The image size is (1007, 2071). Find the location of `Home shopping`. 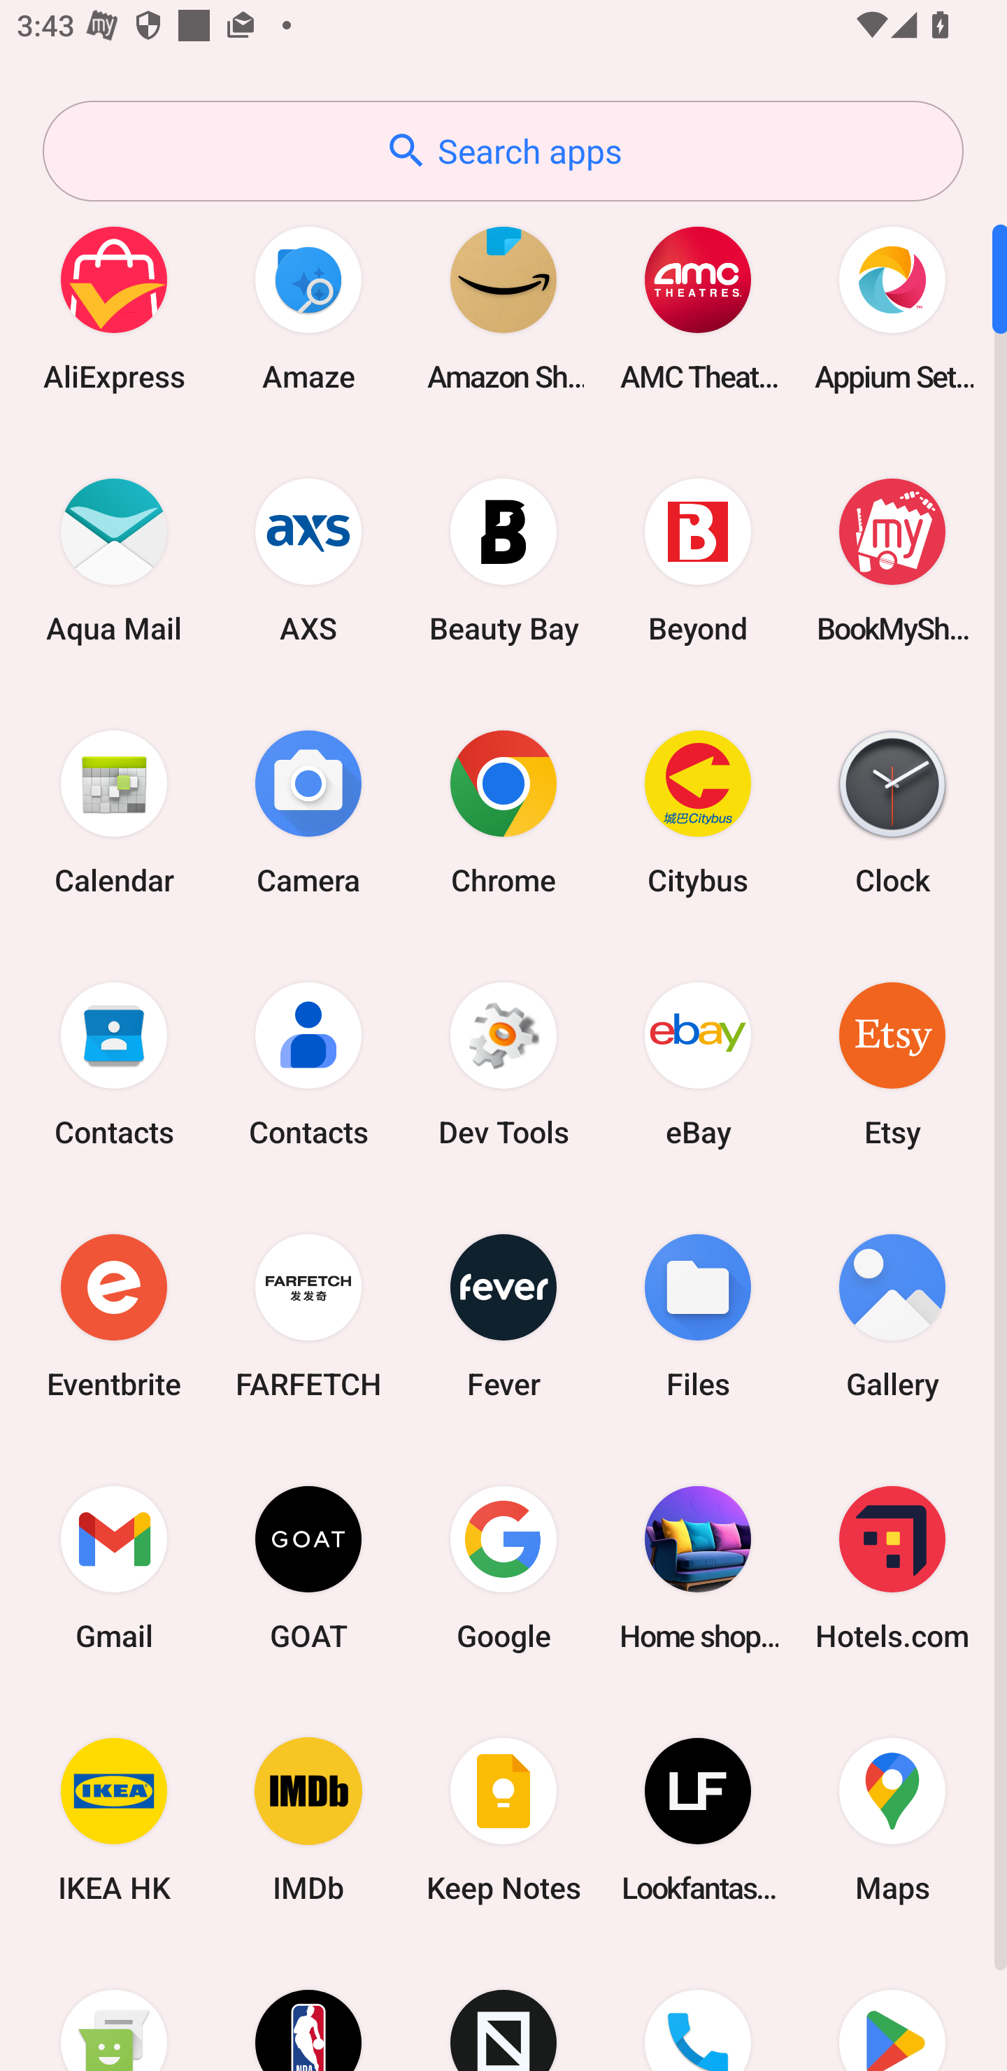

Home shopping is located at coordinates (698, 1567).